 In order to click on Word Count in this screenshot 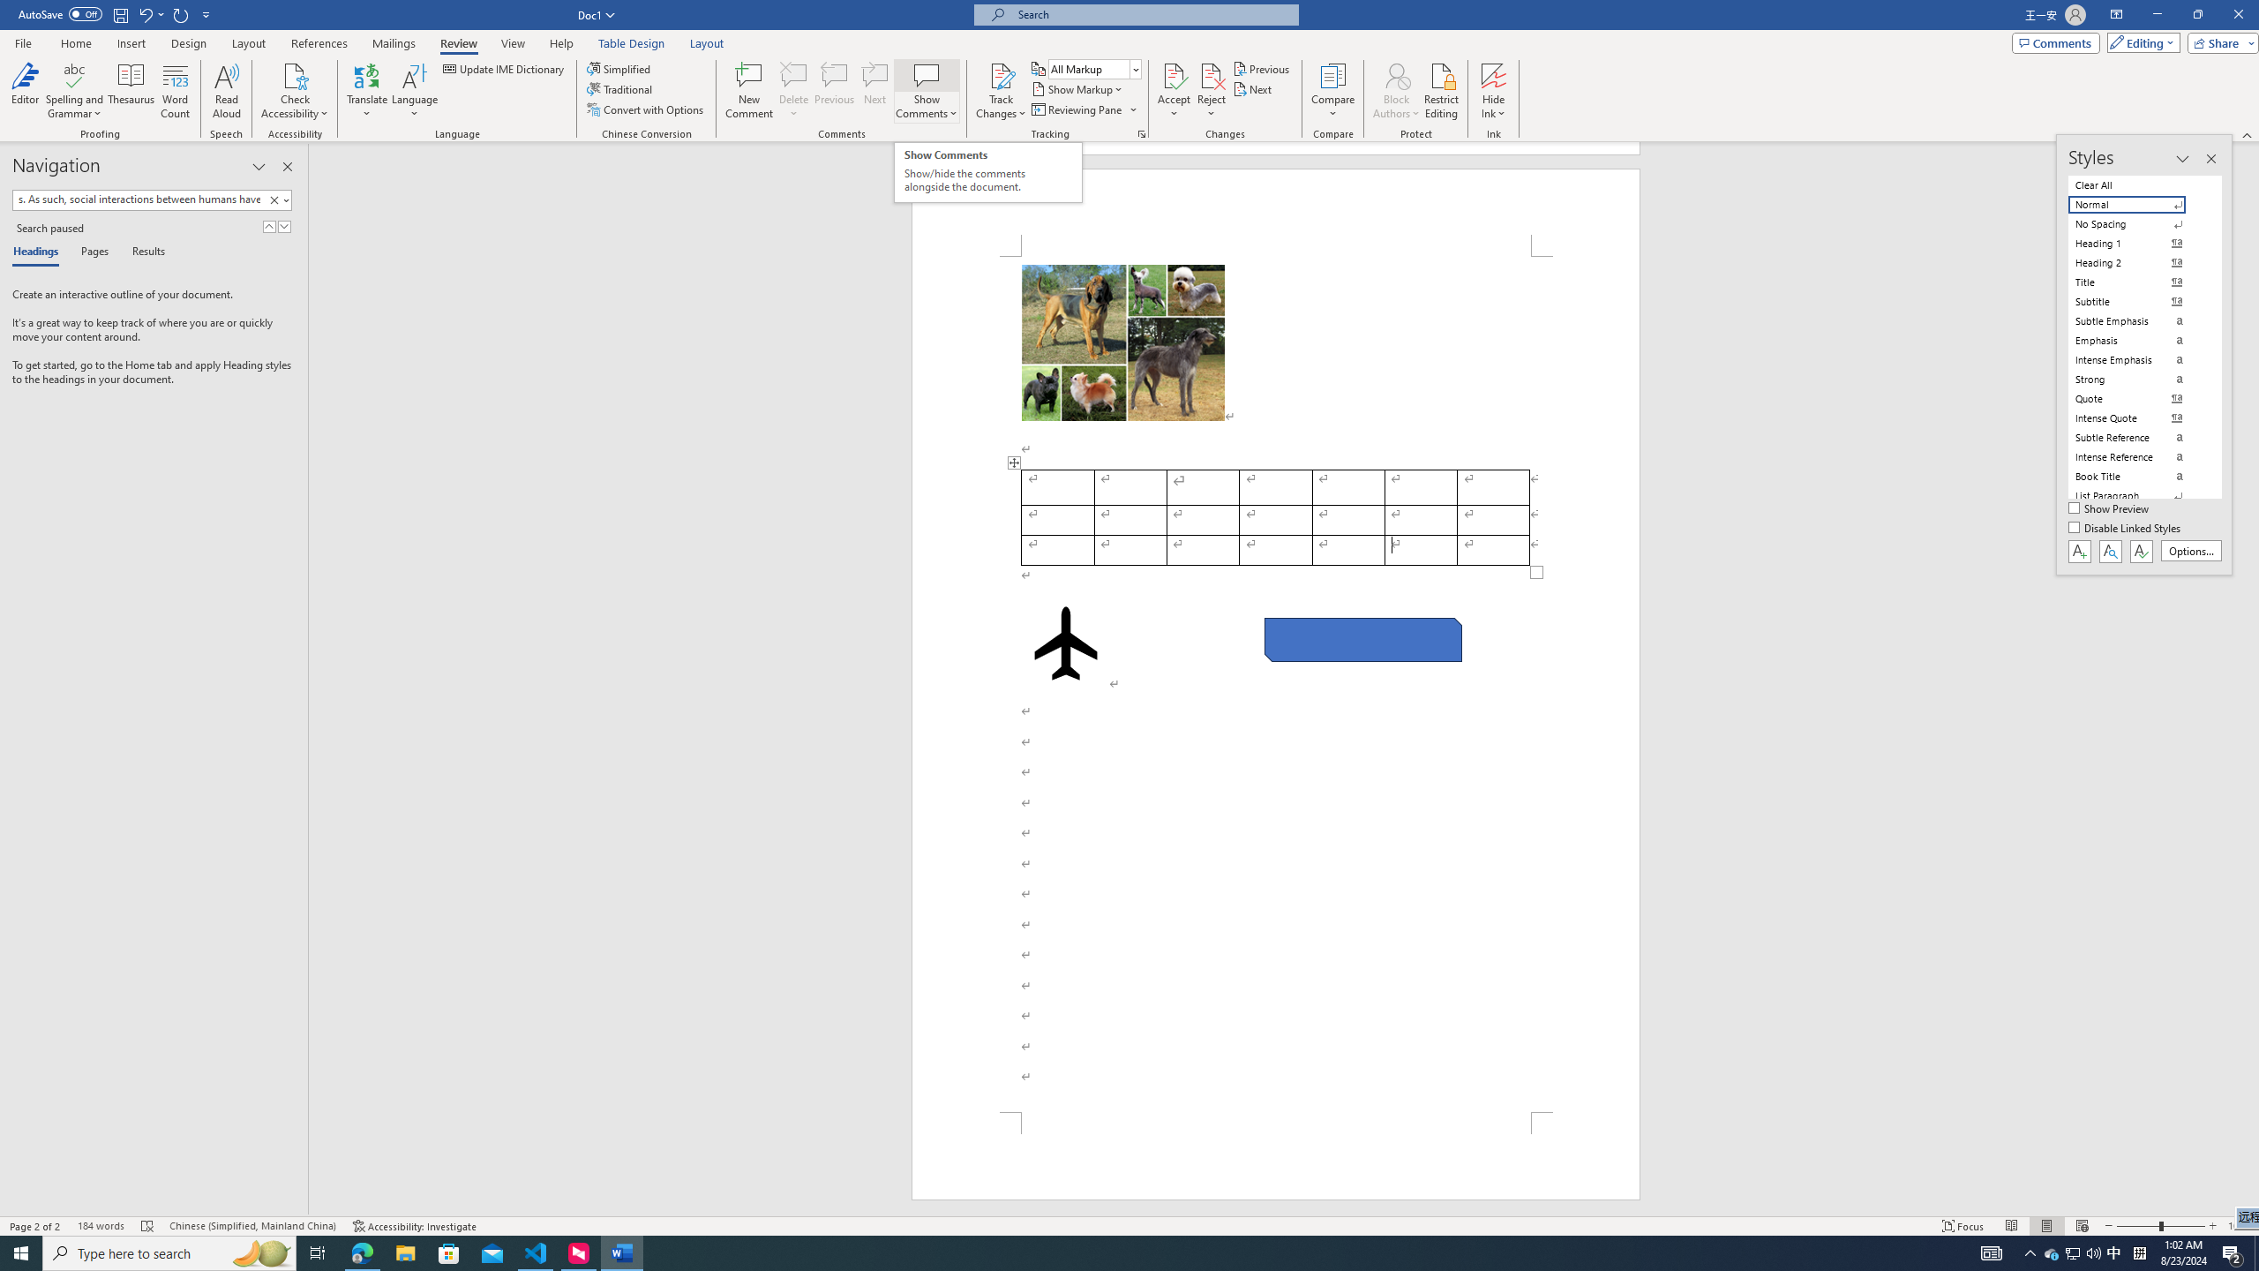, I will do `click(176, 91)`.